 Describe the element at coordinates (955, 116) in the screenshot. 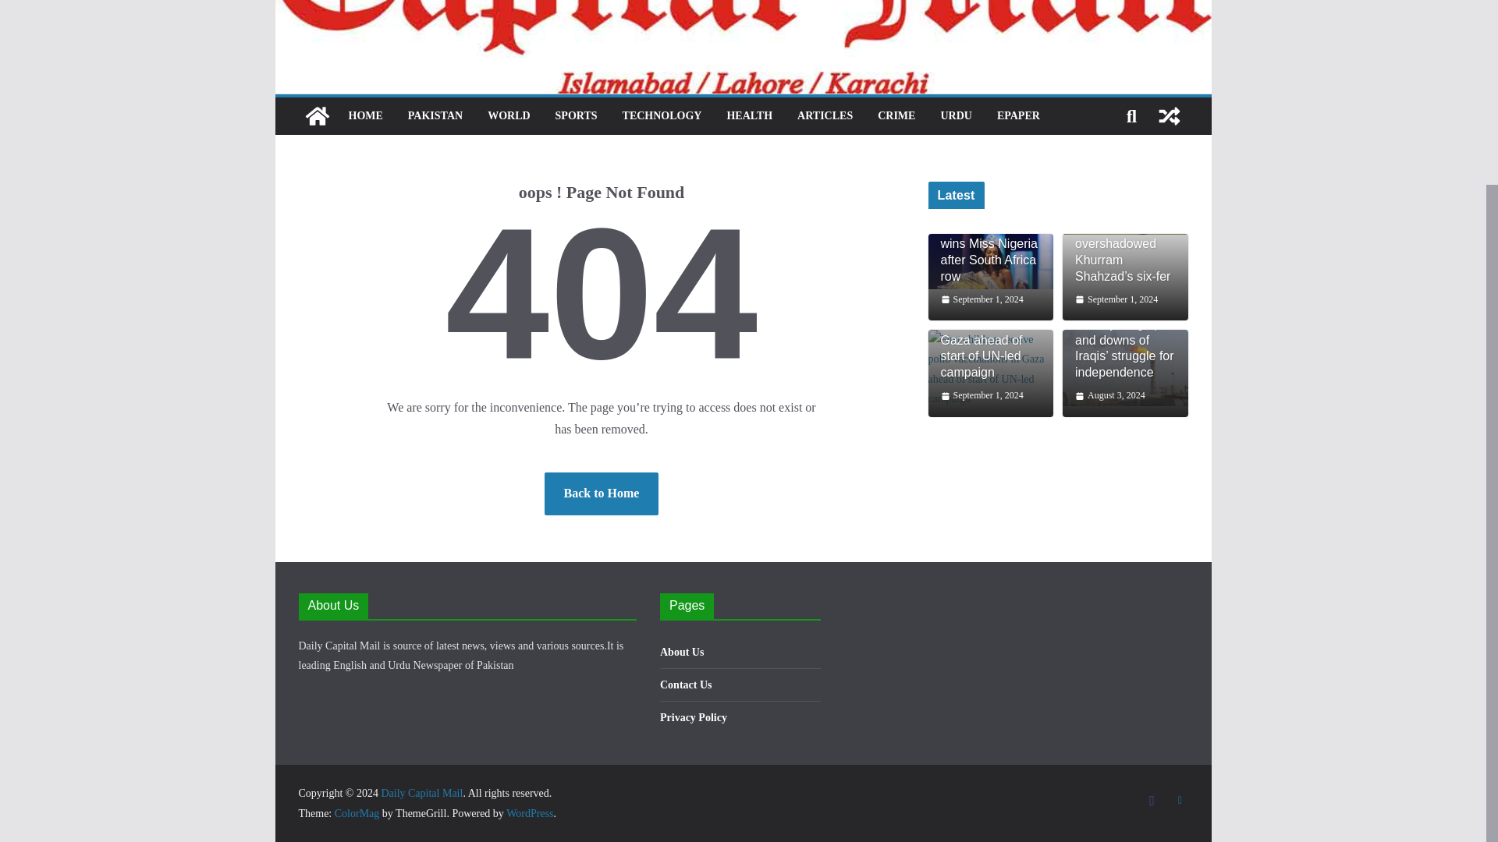

I see `URDU` at that location.